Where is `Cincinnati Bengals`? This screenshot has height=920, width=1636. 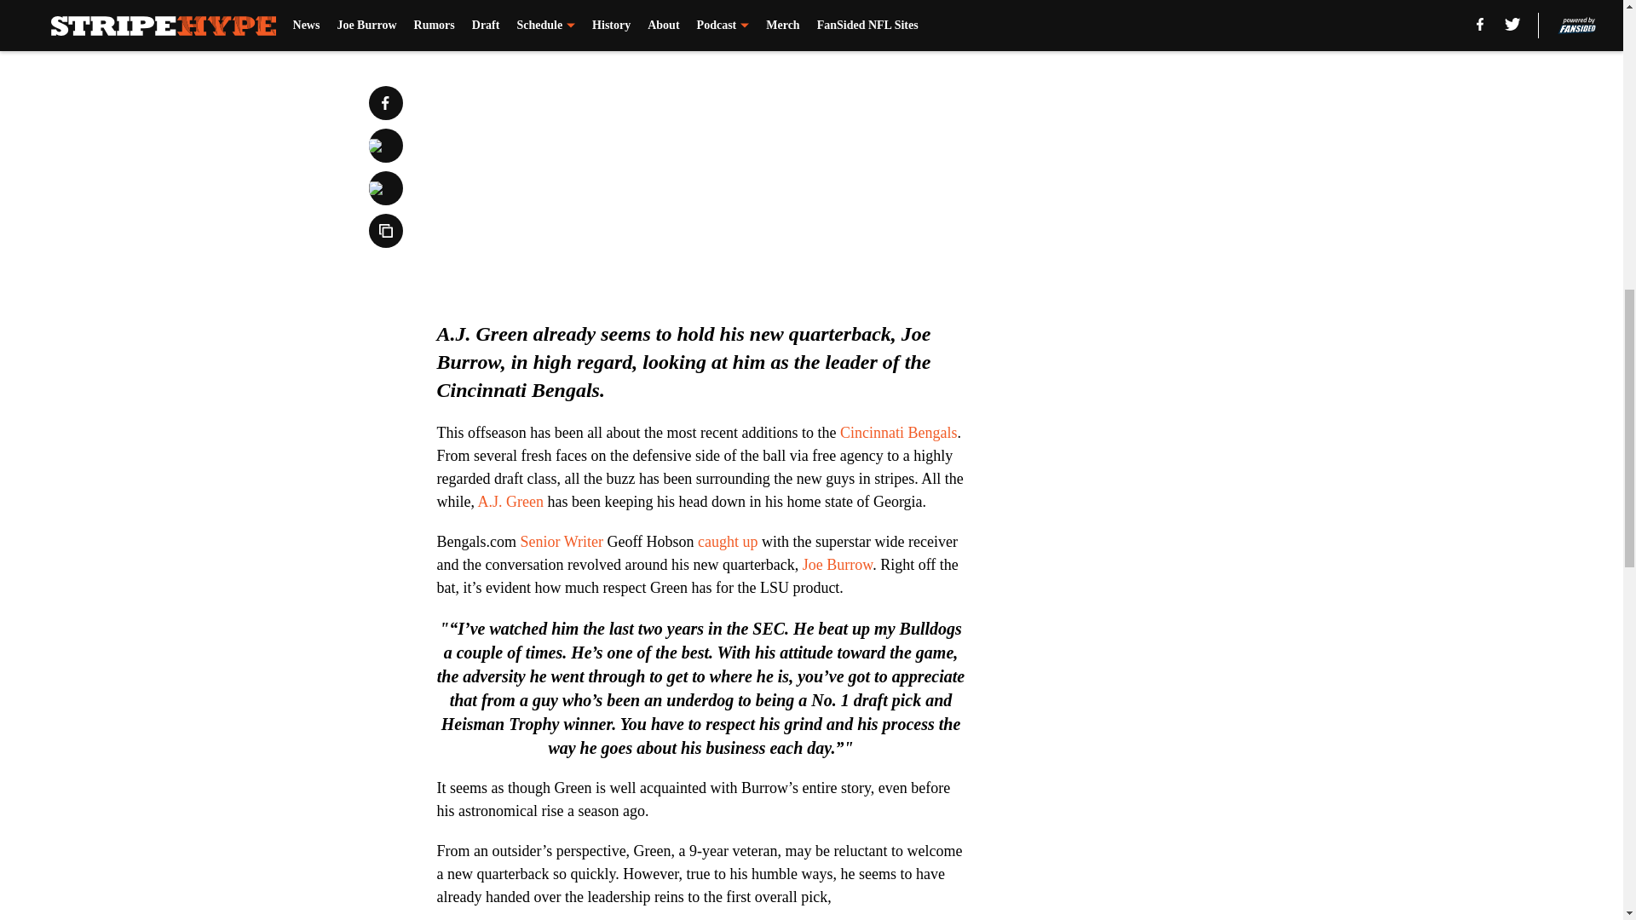
Cincinnati Bengals is located at coordinates (898, 433).